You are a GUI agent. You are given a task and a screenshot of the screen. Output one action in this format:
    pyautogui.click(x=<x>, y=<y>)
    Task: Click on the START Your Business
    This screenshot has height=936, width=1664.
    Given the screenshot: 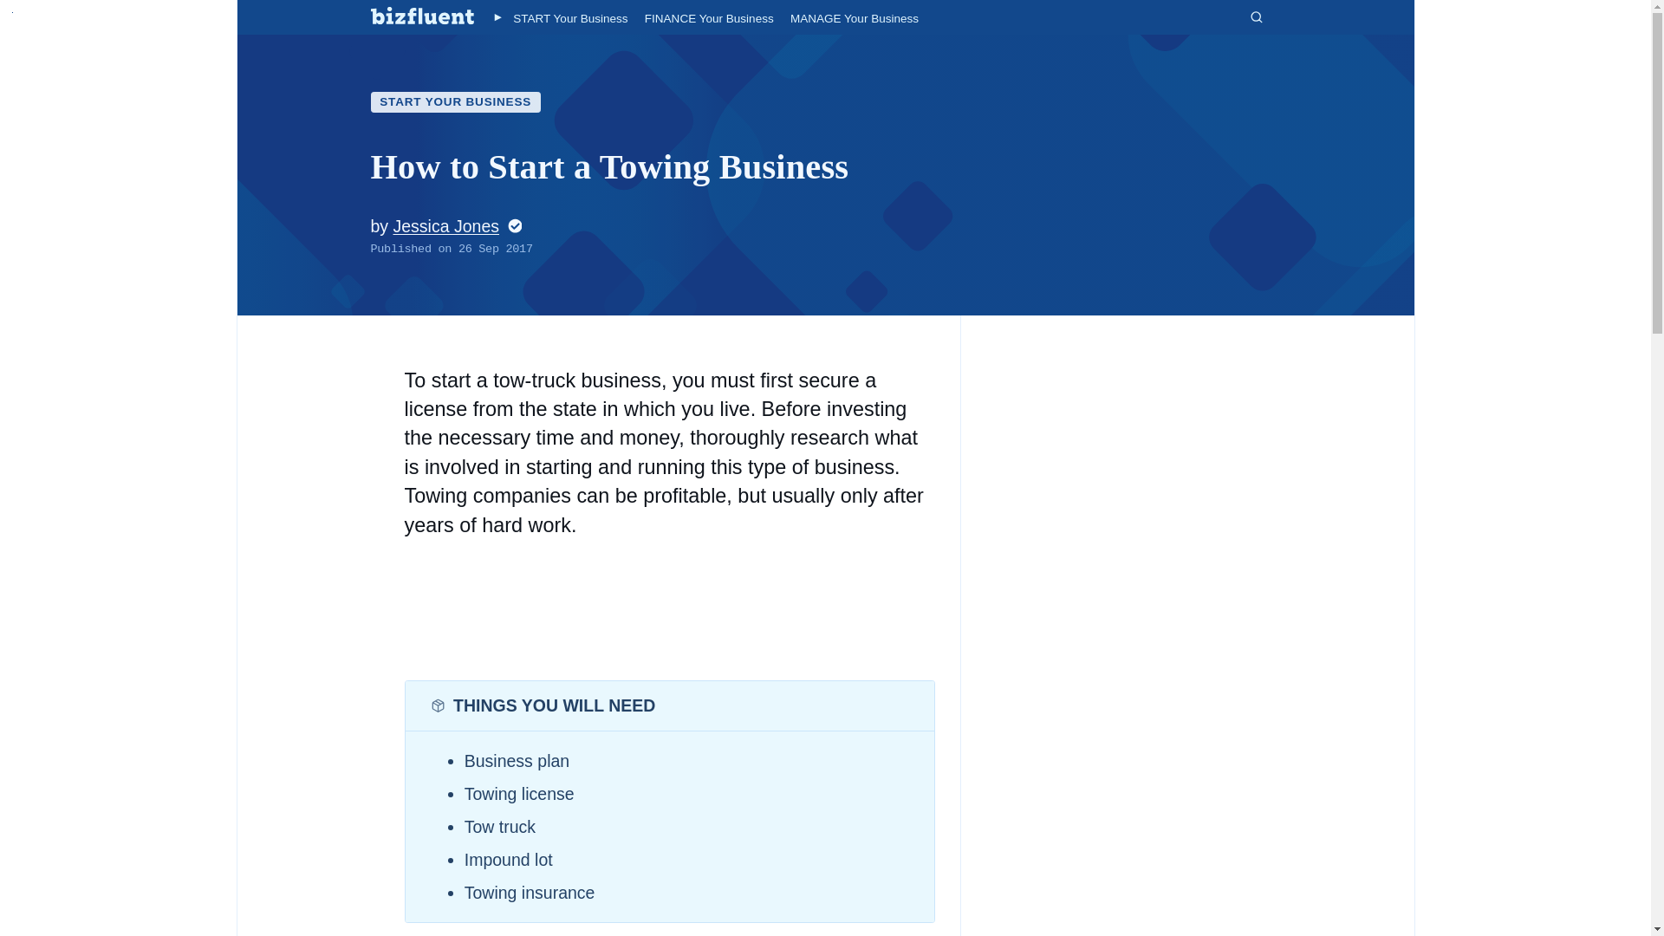 What is the action you would take?
    pyautogui.click(x=569, y=19)
    